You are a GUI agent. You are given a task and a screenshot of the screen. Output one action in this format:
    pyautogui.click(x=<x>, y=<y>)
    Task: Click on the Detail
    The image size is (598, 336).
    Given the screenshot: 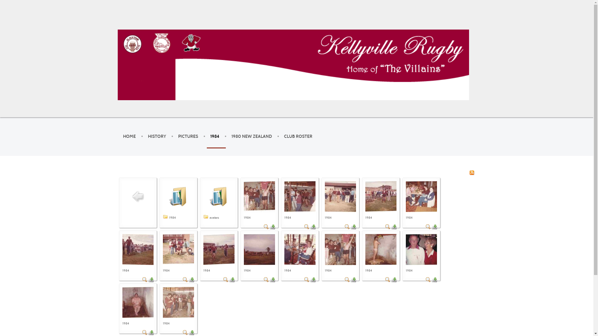 What is the action you would take?
    pyautogui.click(x=347, y=226)
    